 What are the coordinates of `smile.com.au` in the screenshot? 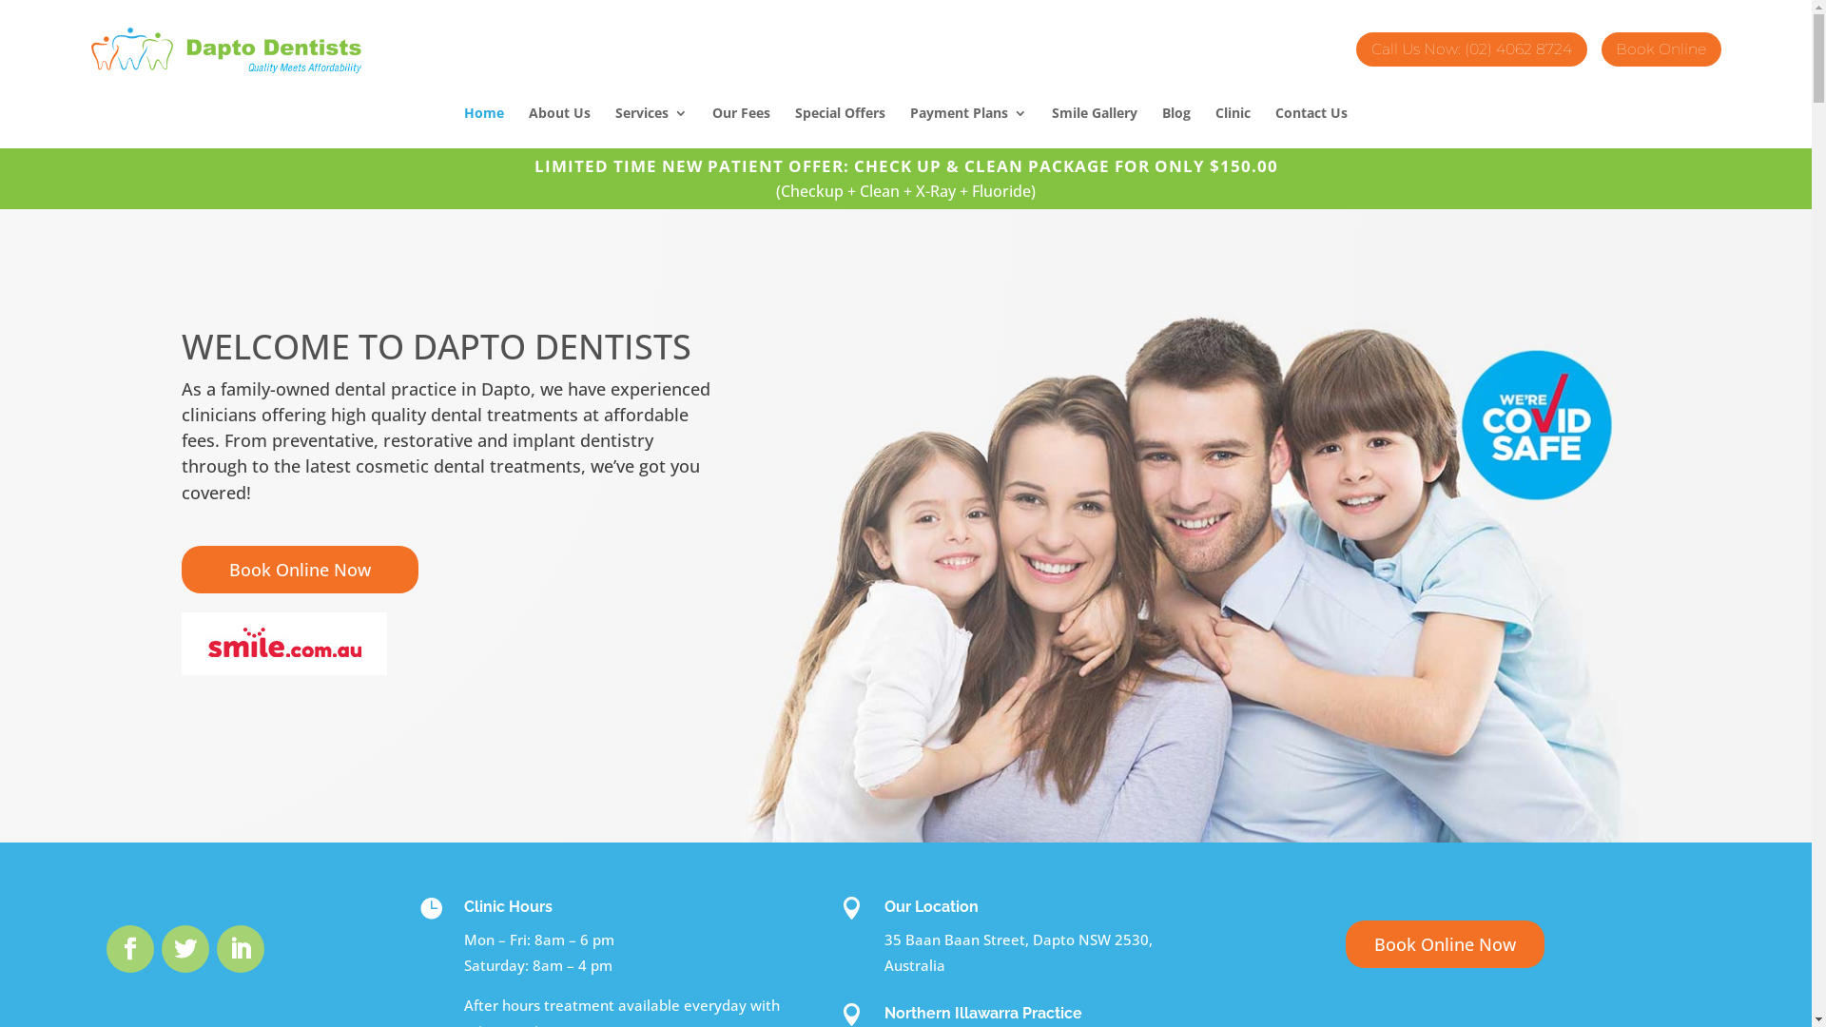 It's located at (283, 644).